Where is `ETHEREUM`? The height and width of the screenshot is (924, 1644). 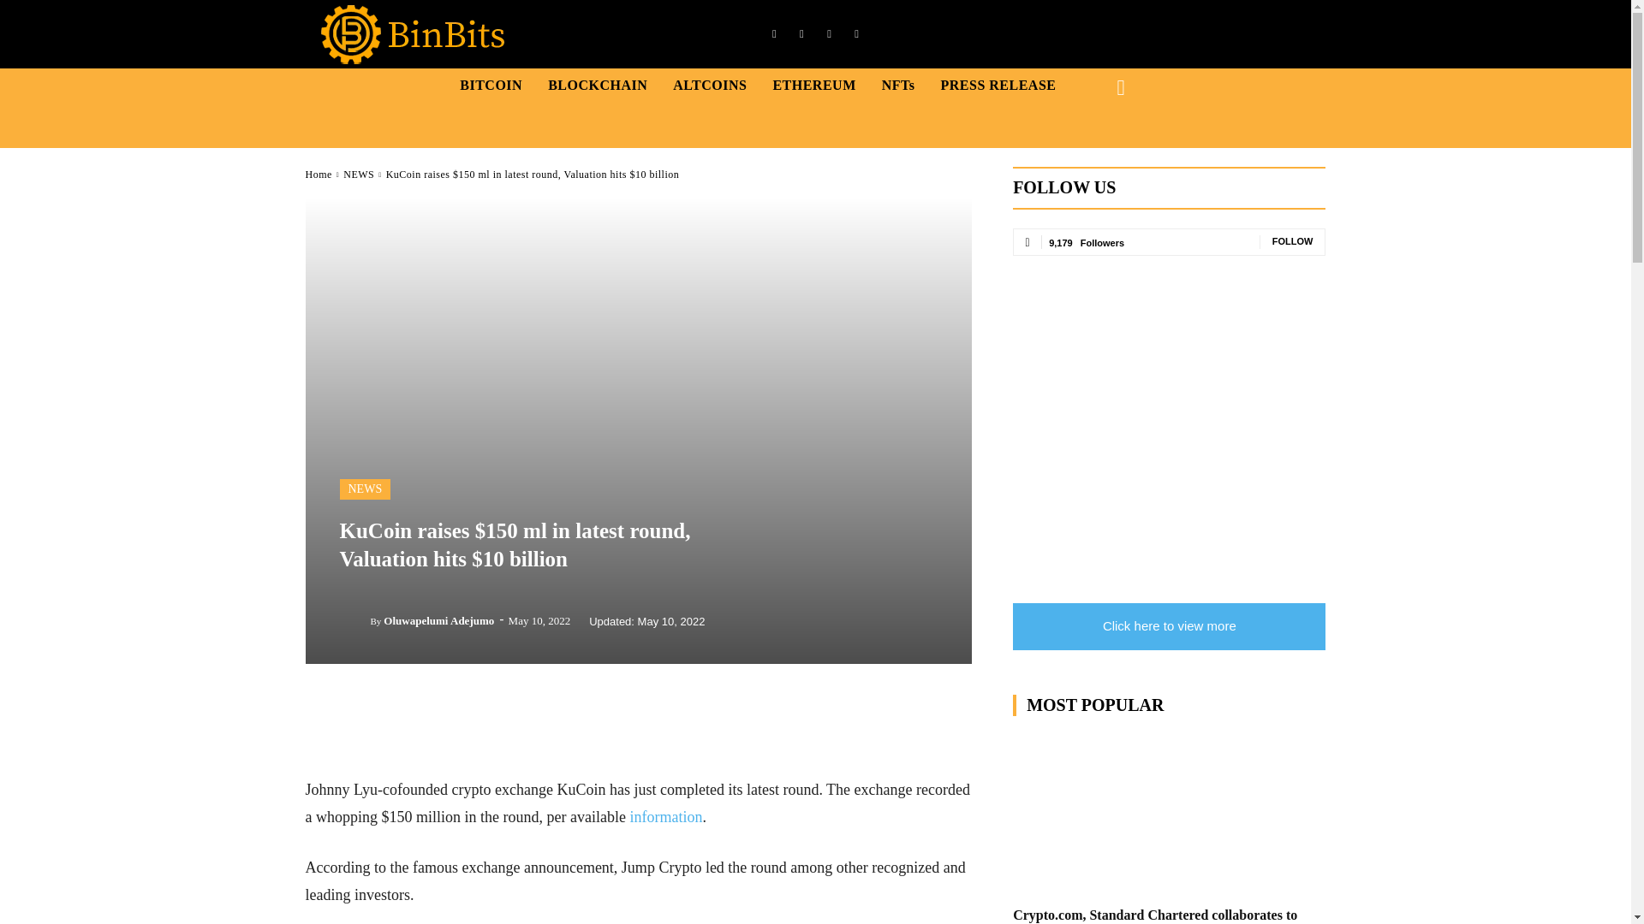
ETHEREUM is located at coordinates (813, 85).